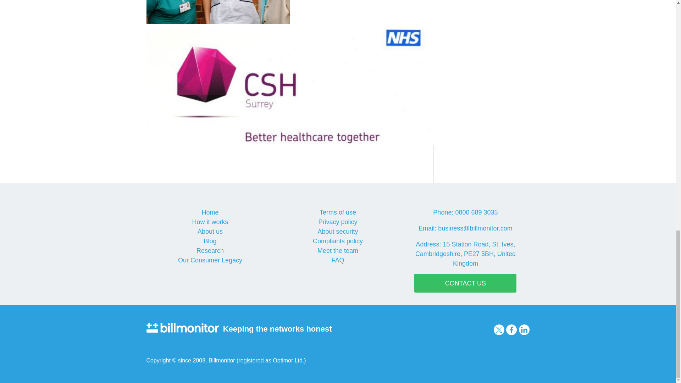  Describe the element at coordinates (210, 260) in the screenshot. I see `Our Consumer Legacy` at that location.